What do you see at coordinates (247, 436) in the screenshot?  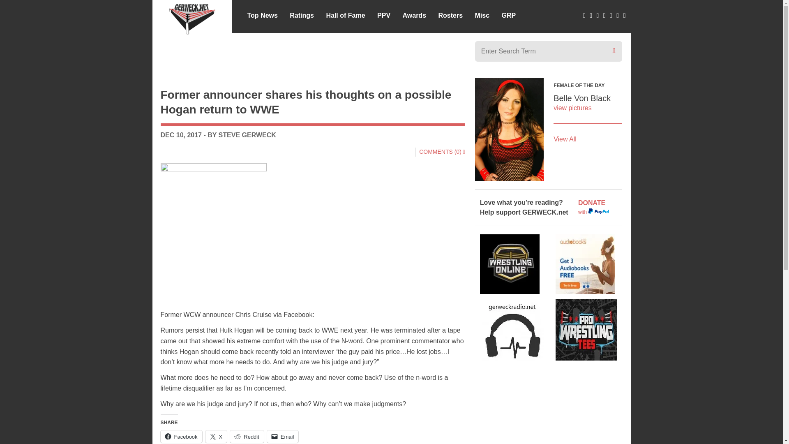 I see `Click to share on Reddit` at bounding box center [247, 436].